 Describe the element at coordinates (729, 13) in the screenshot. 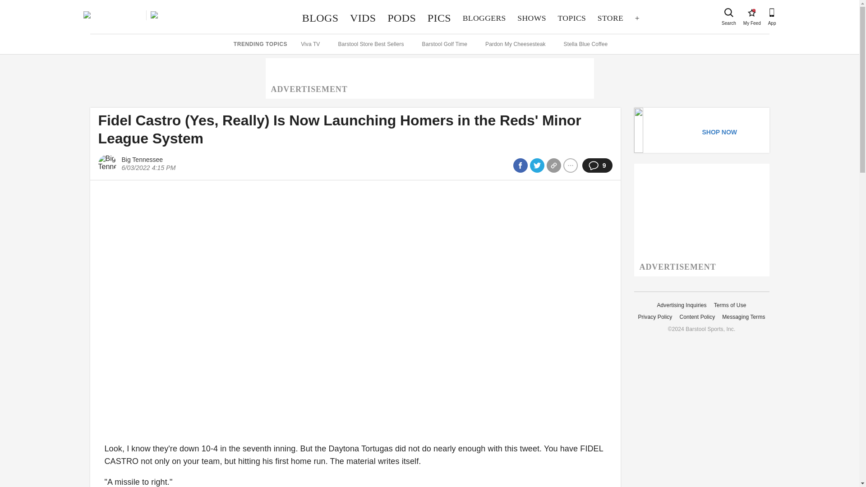

I see `TOPICS` at that location.